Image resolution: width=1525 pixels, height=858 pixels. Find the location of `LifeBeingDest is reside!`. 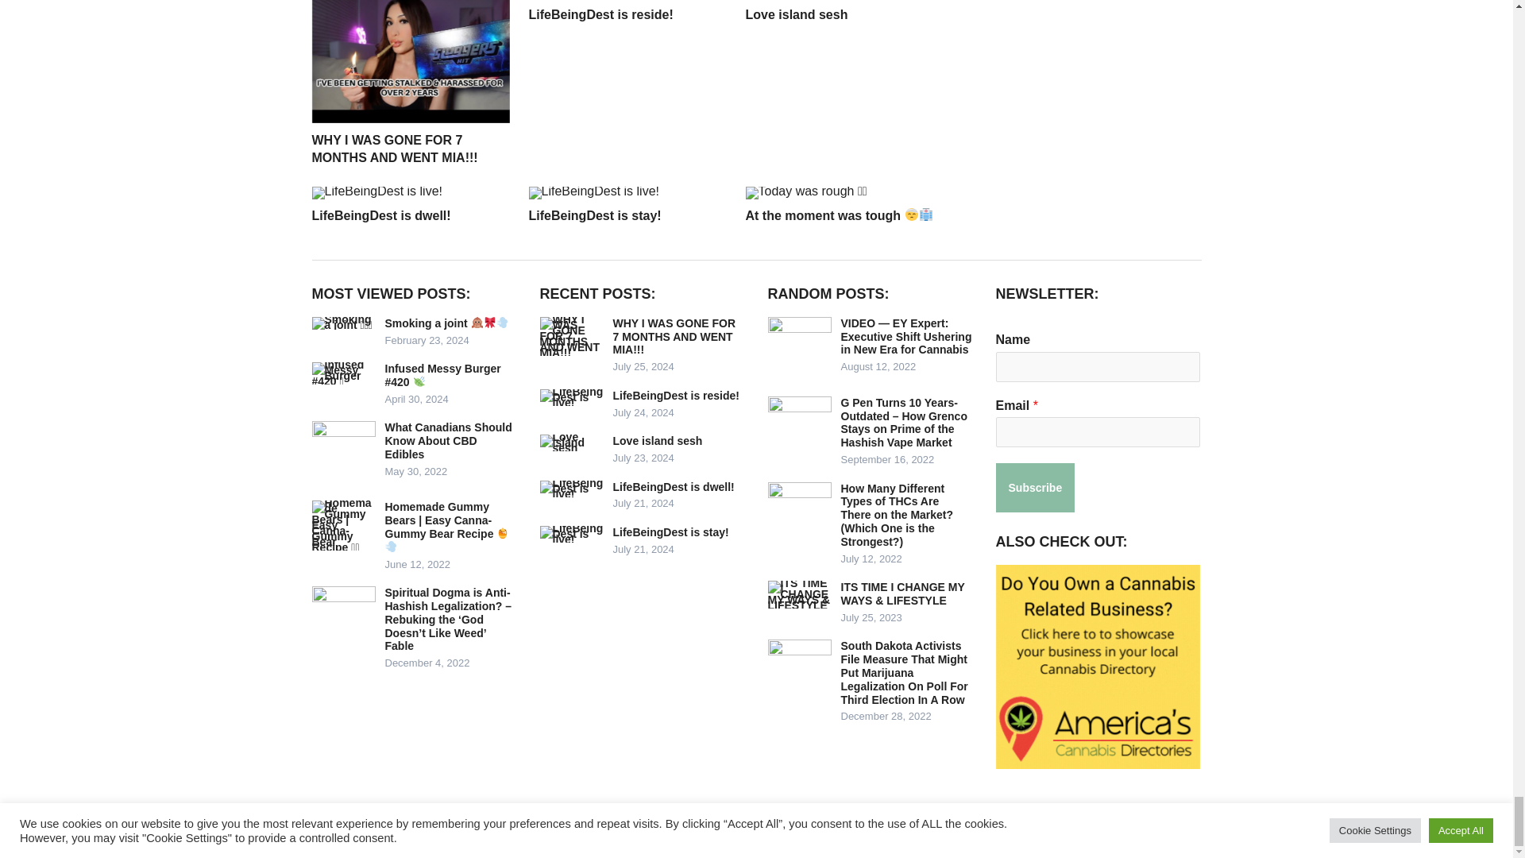

LifeBeingDest is reside! is located at coordinates (601, 14).